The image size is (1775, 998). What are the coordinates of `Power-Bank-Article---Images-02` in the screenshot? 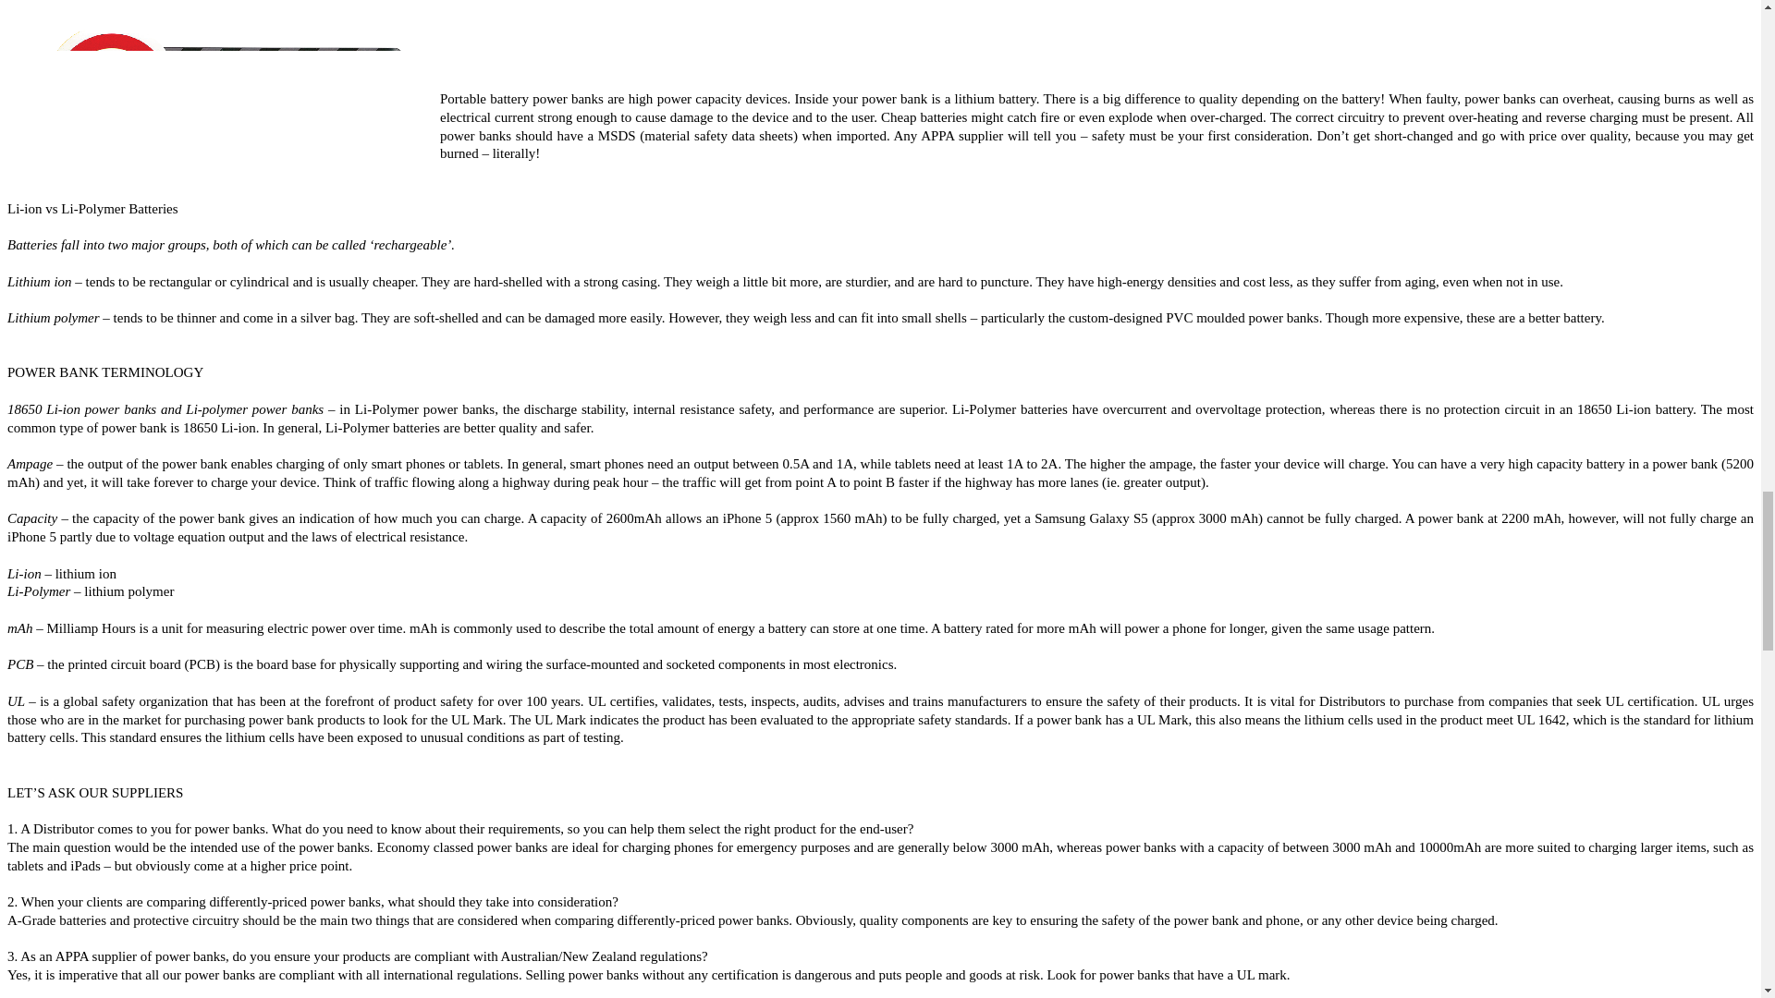 It's located at (224, 96).